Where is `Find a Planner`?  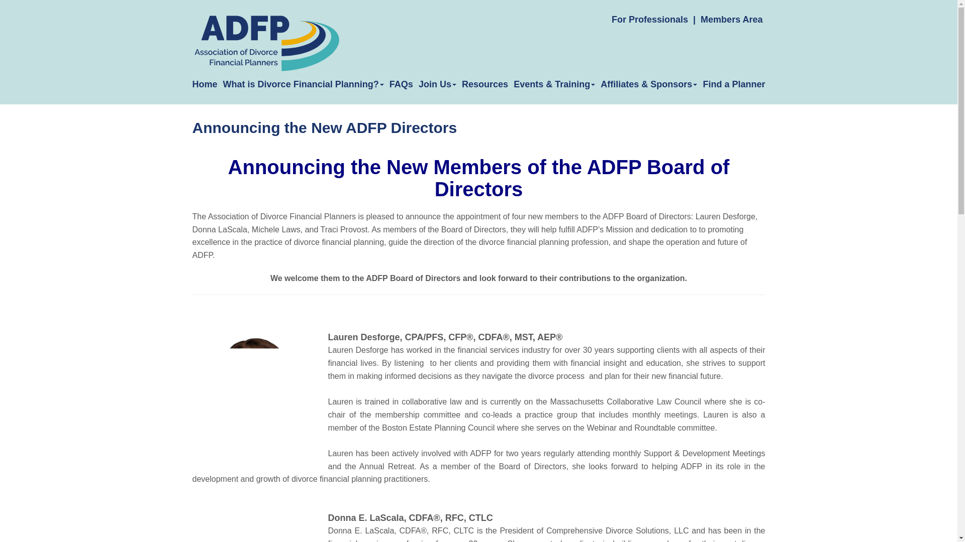
Find a Planner is located at coordinates (734, 84).